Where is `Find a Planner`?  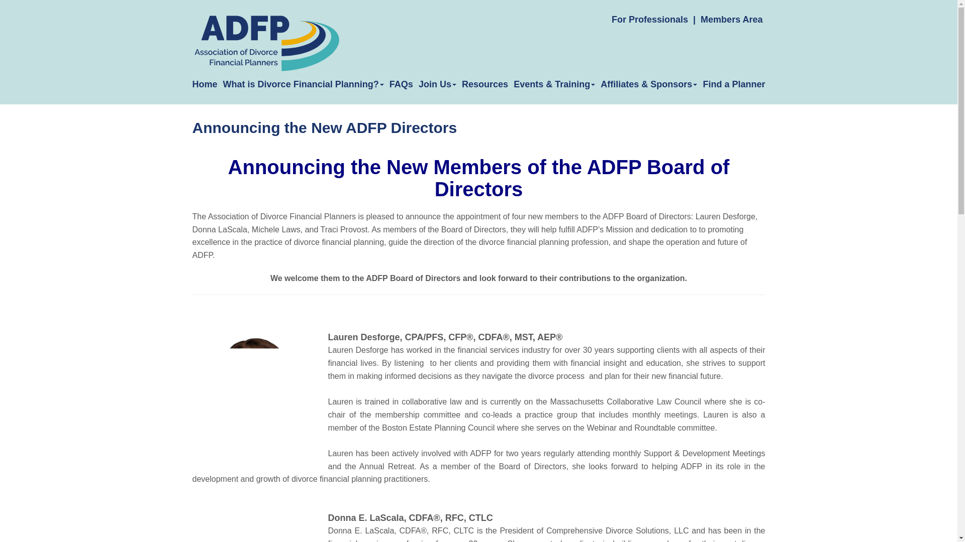
Find a Planner is located at coordinates (734, 84).